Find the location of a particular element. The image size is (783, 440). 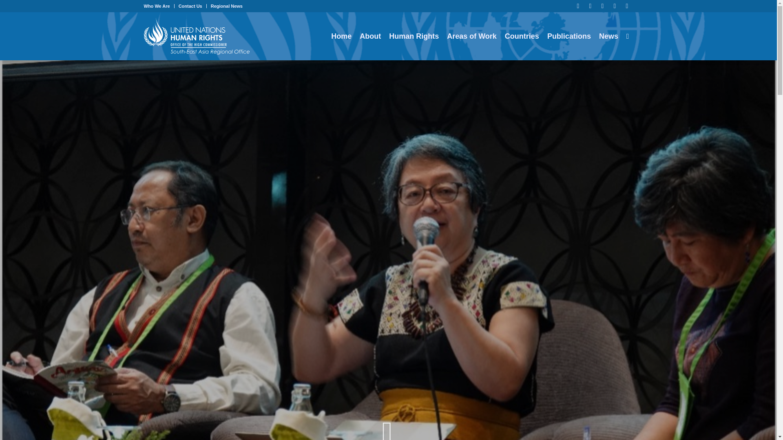

Areas of Work is located at coordinates (472, 36).